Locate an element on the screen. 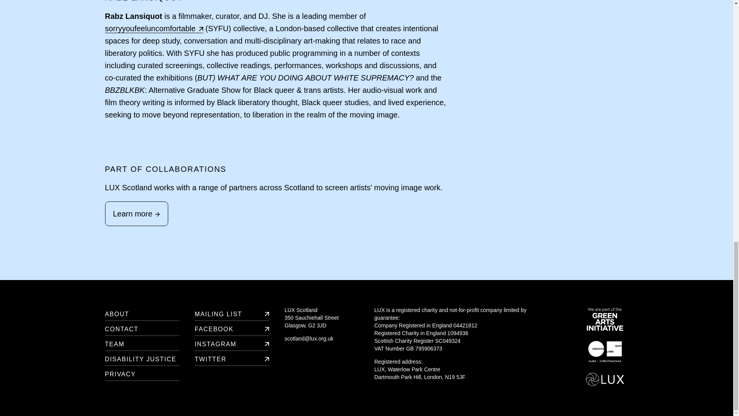  TWITTER is located at coordinates (232, 358).